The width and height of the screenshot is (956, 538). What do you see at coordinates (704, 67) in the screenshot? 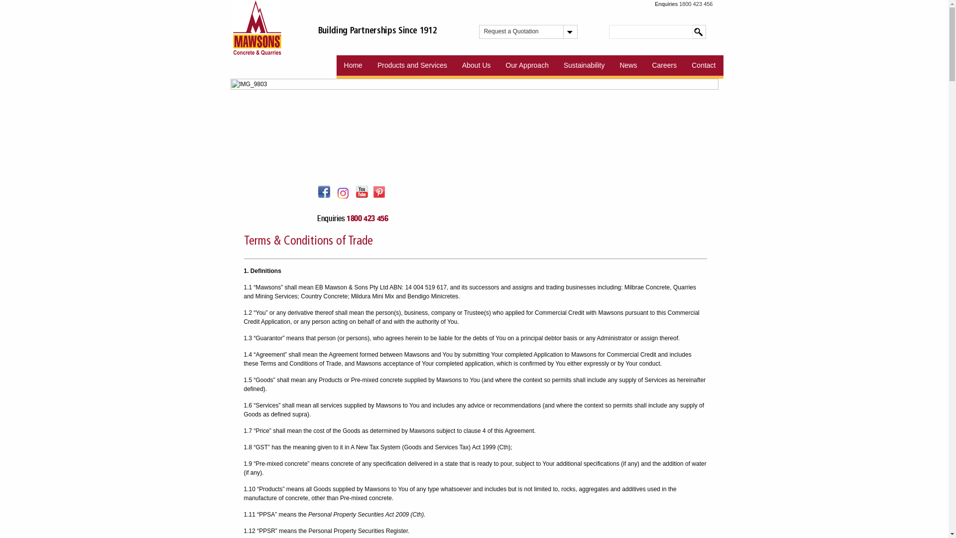
I see `Contact` at bounding box center [704, 67].